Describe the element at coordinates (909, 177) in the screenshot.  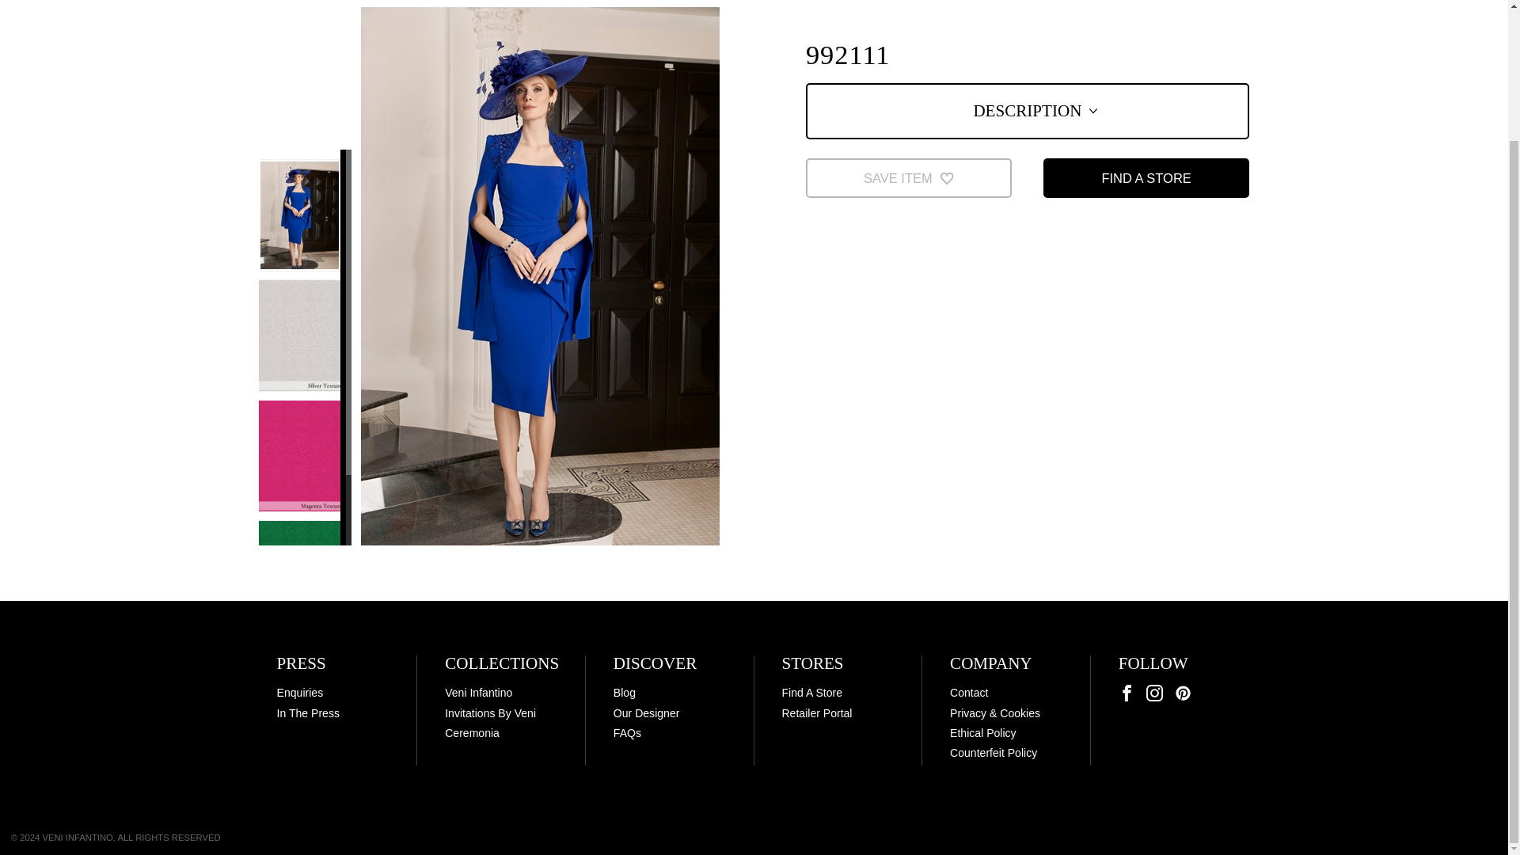
I see `SAVE ITEM` at that location.